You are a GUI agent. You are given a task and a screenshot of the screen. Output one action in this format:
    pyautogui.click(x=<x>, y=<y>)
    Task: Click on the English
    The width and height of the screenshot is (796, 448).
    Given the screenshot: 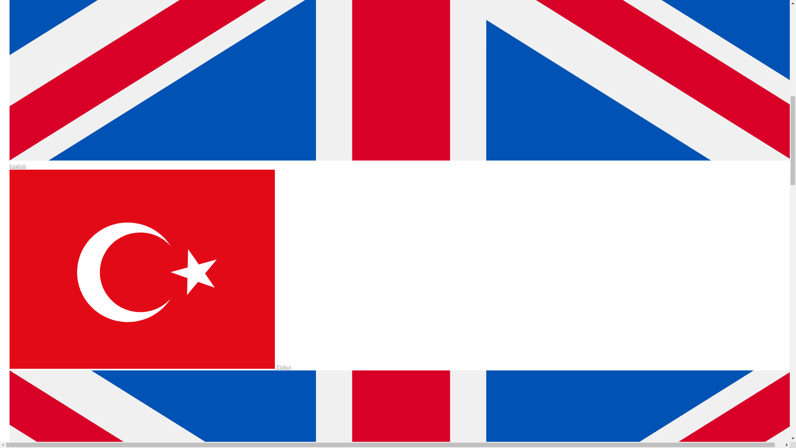 What is the action you would take?
    pyautogui.click(x=401, y=162)
    